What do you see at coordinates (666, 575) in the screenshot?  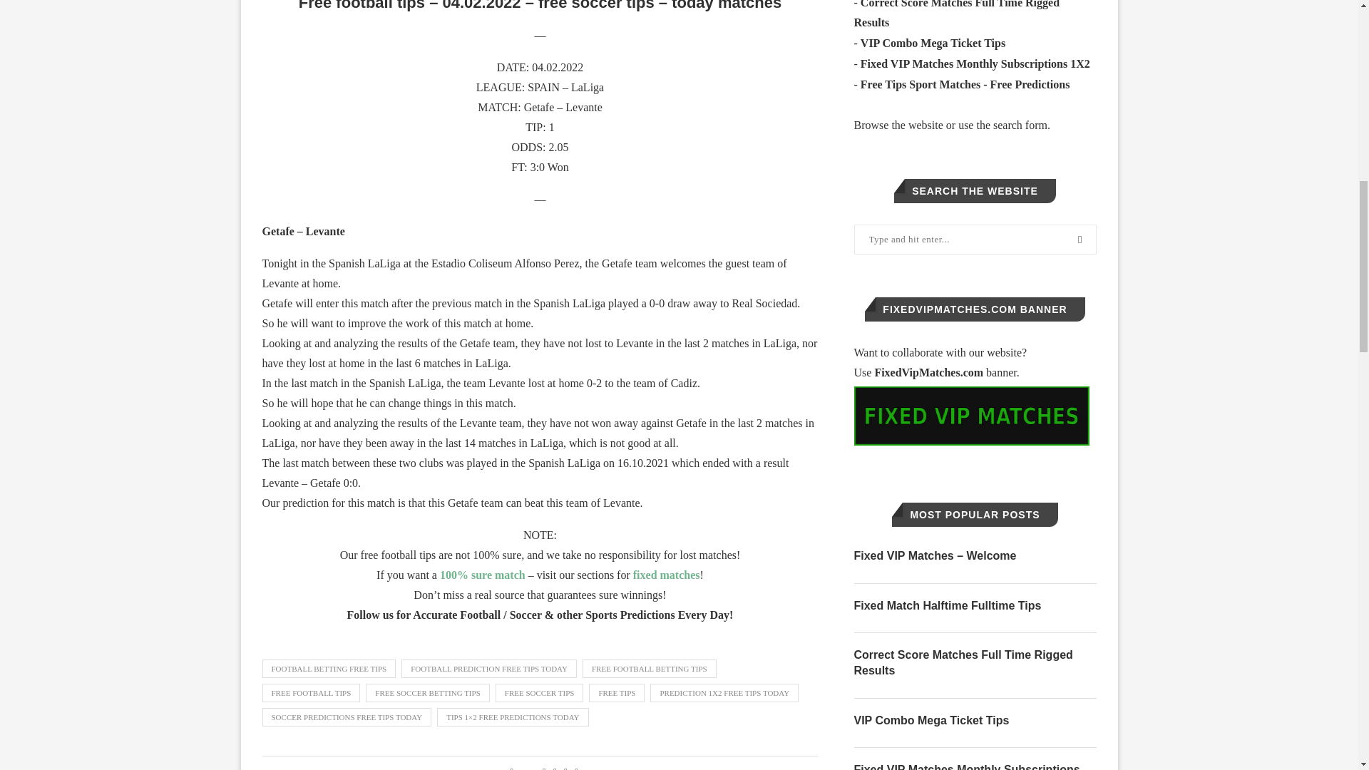 I see `fixed matches` at bounding box center [666, 575].